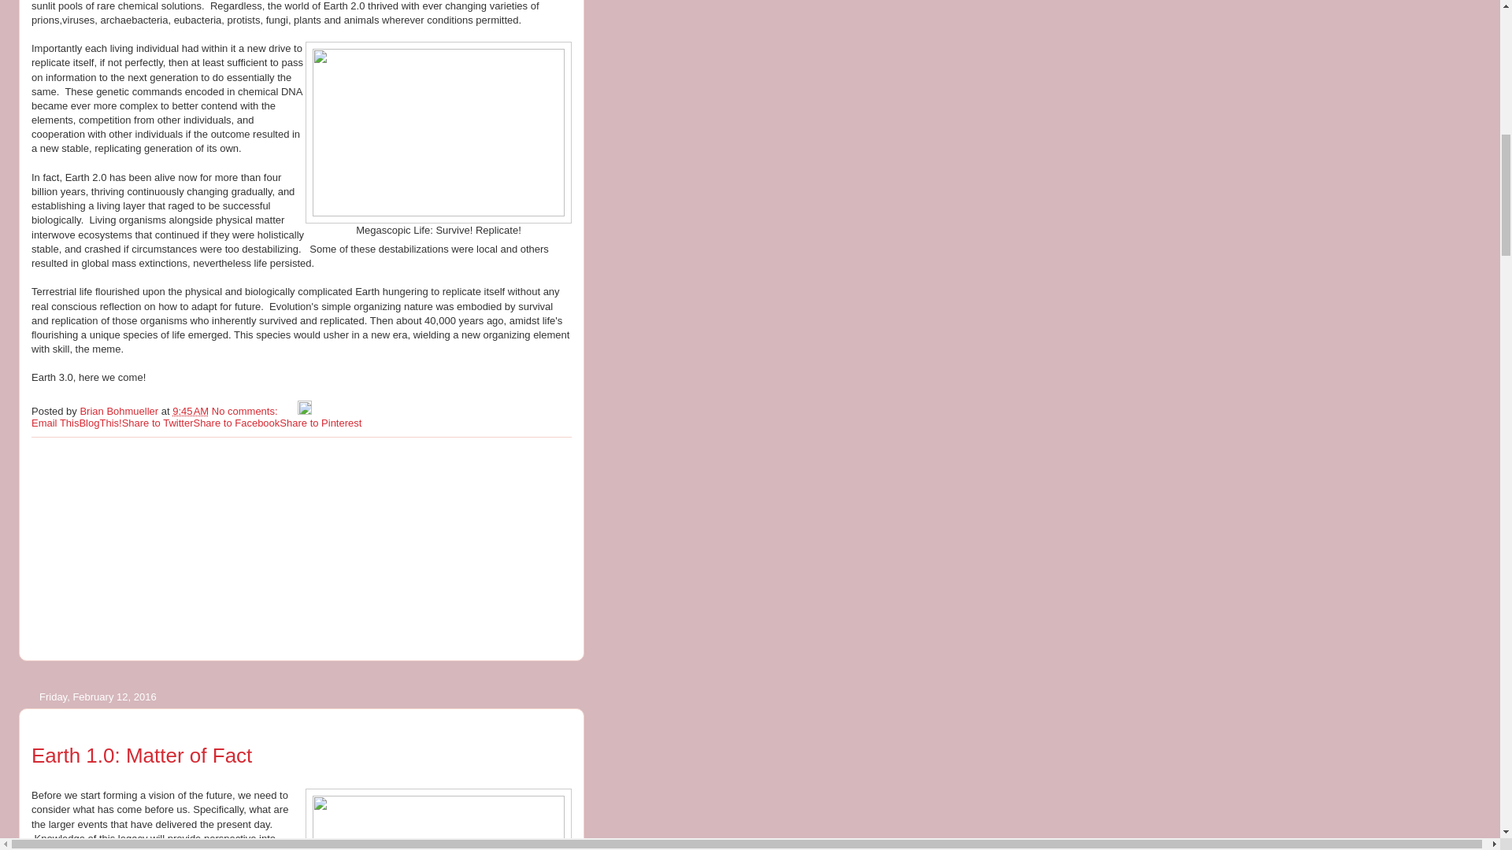 This screenshot has height=850, width=1512. What do you see at coordinates (120, 411) in the screenshot?
I see `author profile` at bounding box center [120, 411].